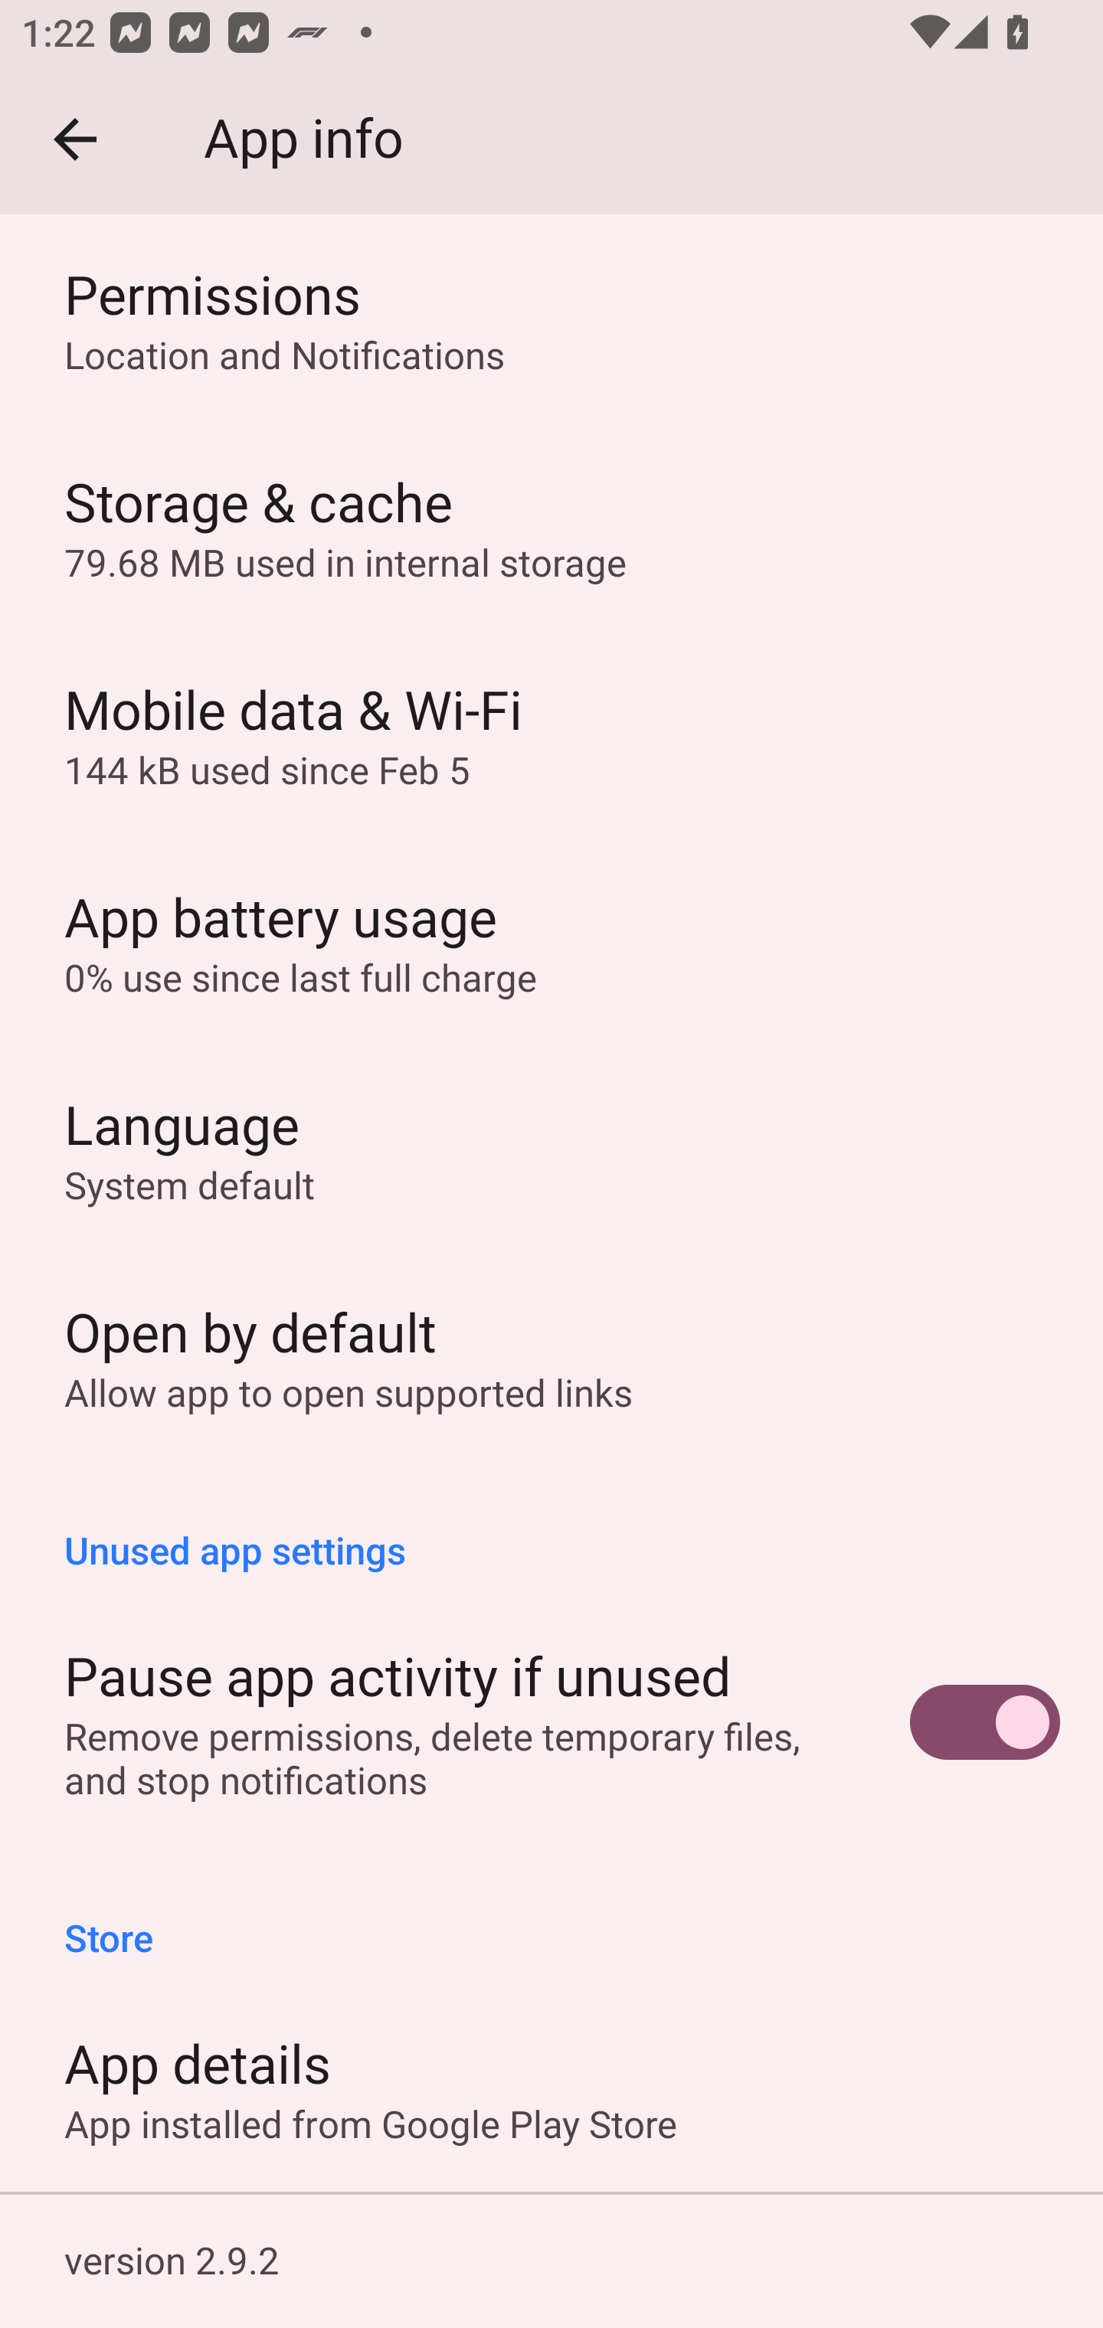  Describe the element at coordinates (551, 1149) in the screenshot. I see `Language System default` at that location.